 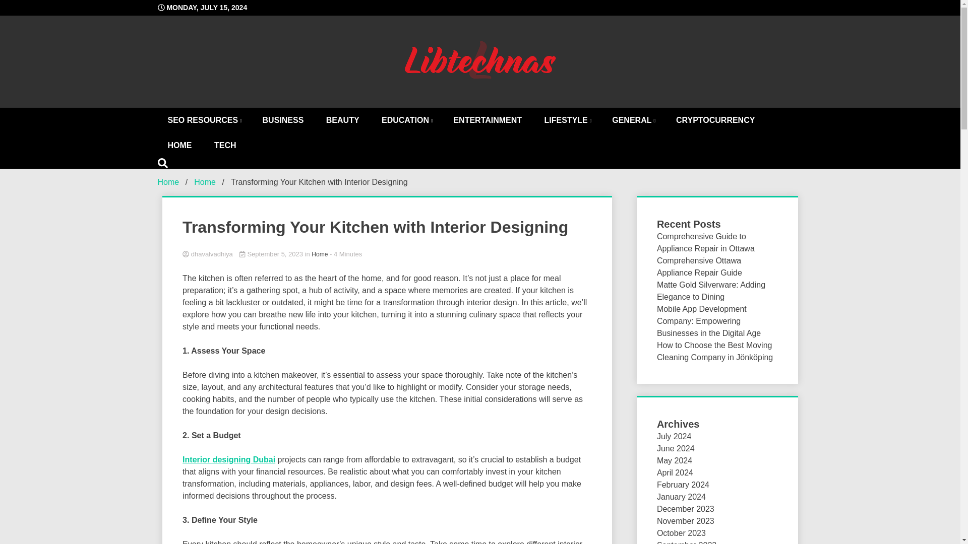 I want to click on LIFESTYLE, so click(x=567, y=120).